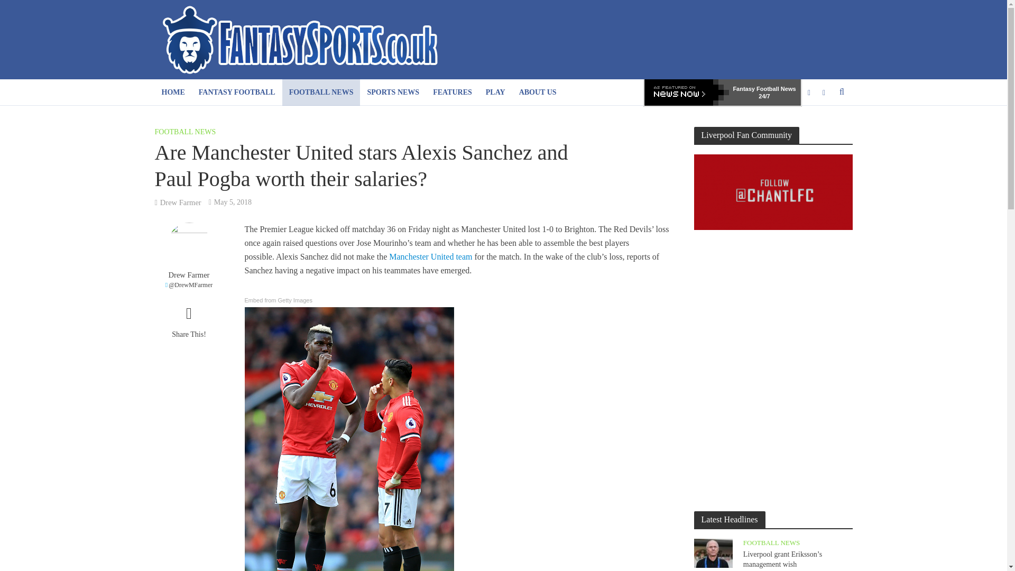  Describe the element at coordinates (188, 275) in the screenshot. I see `Drew Farmer` at that location.